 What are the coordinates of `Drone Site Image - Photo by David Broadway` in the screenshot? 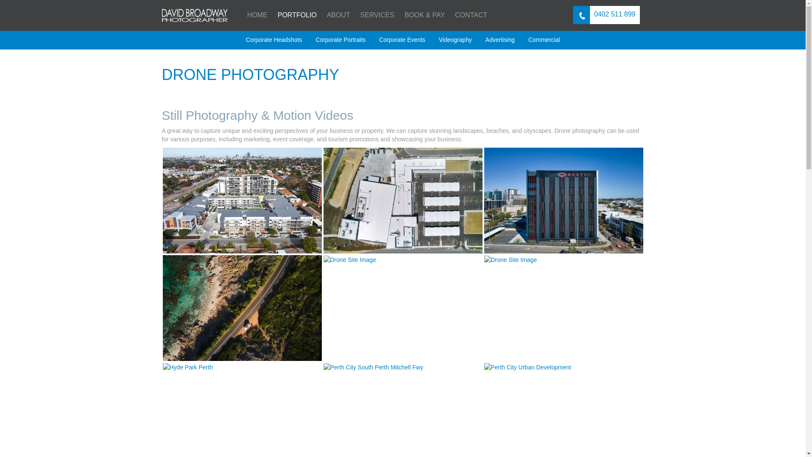 It's located at (510, 260).